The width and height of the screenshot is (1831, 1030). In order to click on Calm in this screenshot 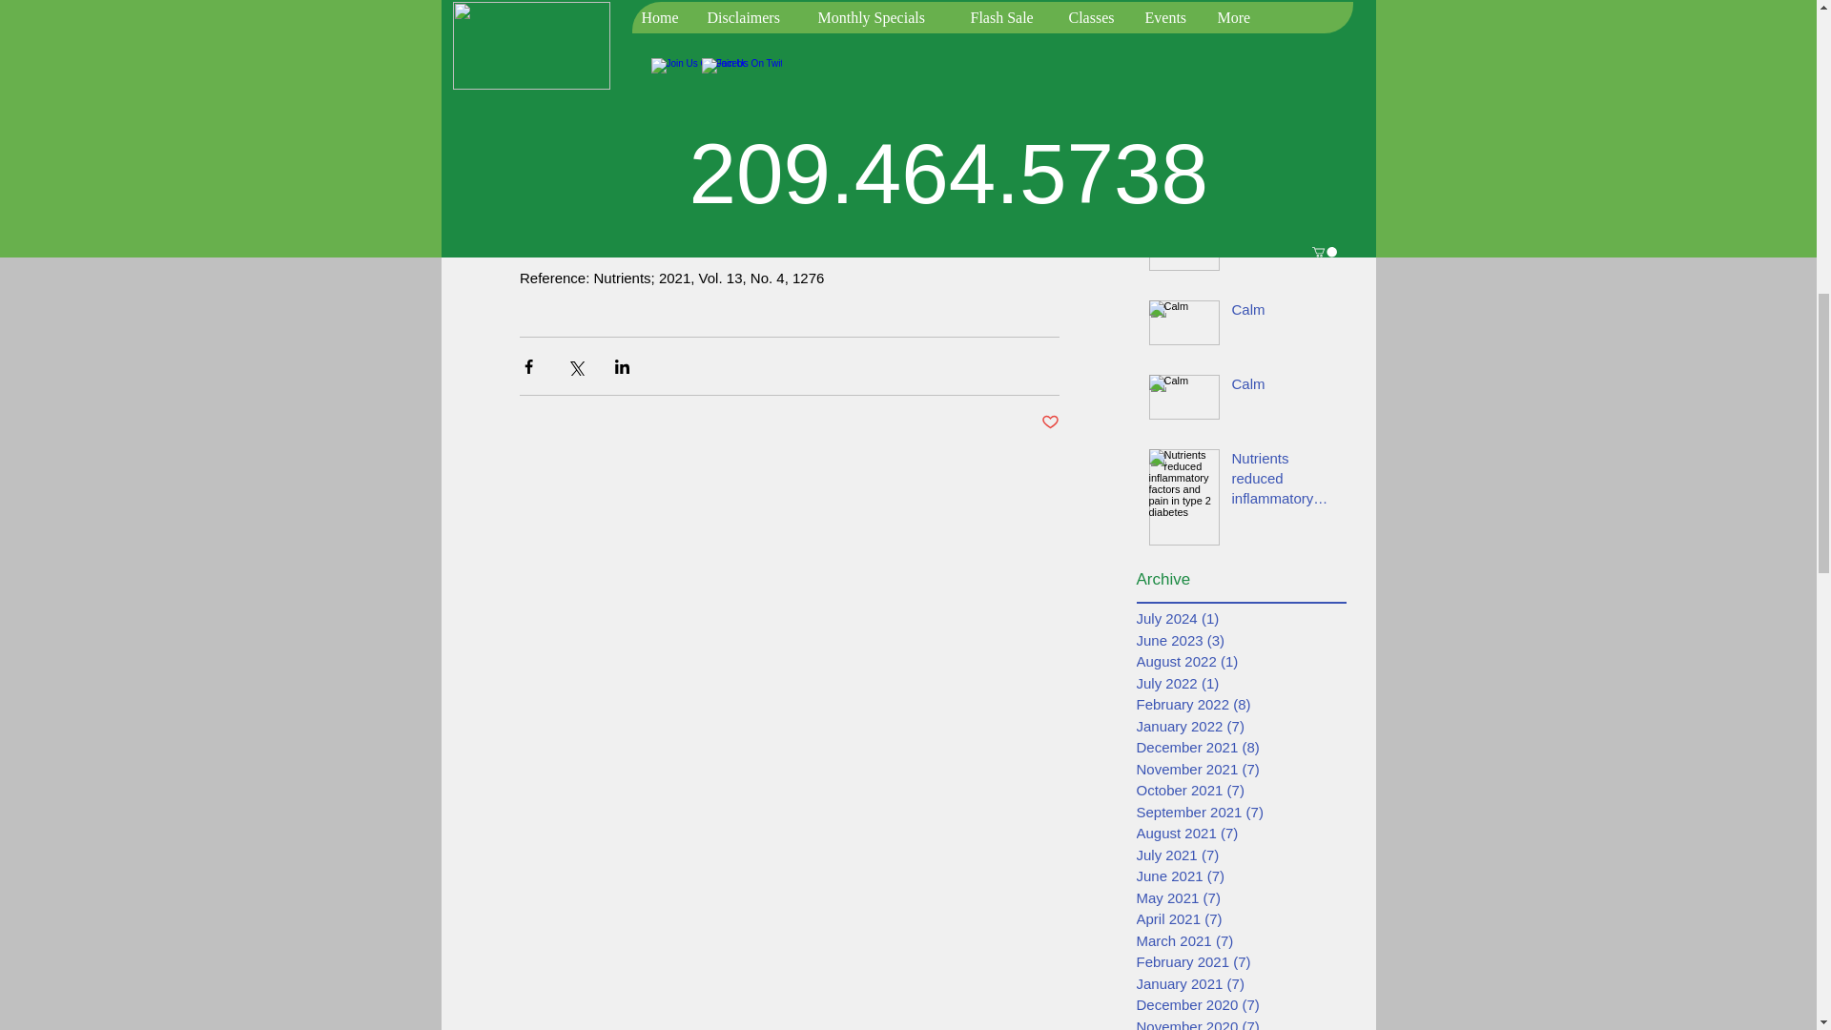, I will do `click(1284, 387)`.